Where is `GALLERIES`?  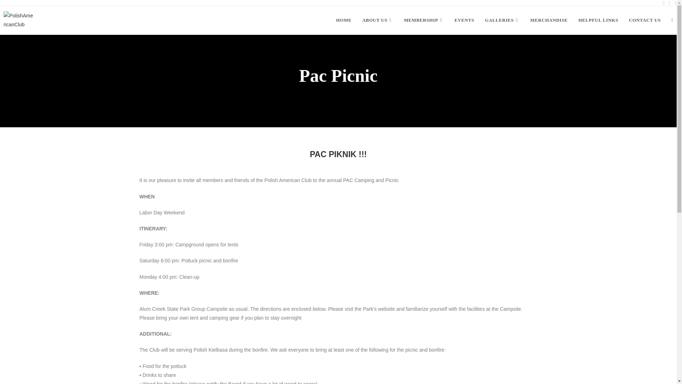 GALLERIES is located at coordinates (502, 20).